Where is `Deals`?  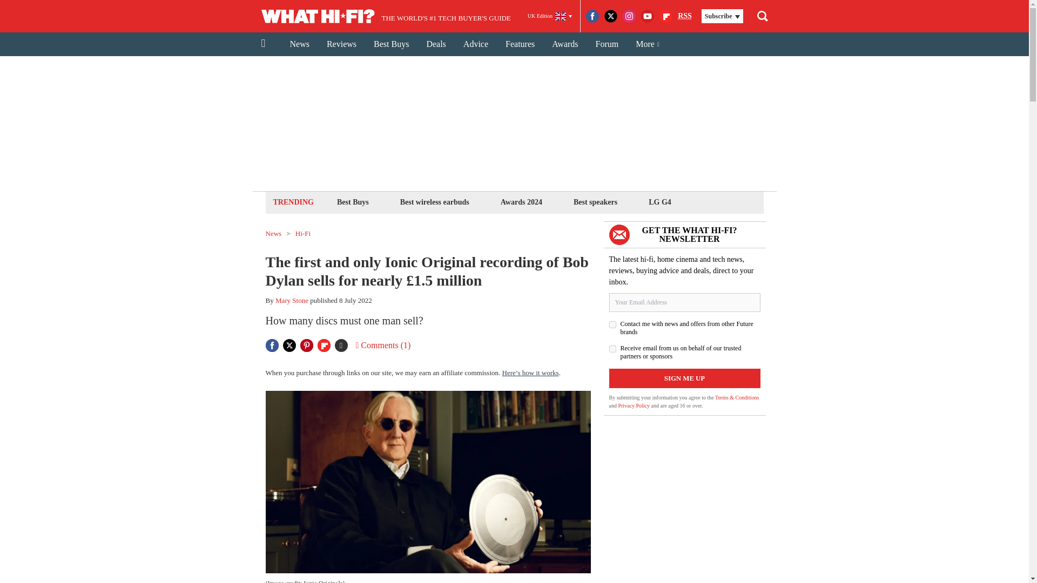
Deals is located at coordinates (435, 44).